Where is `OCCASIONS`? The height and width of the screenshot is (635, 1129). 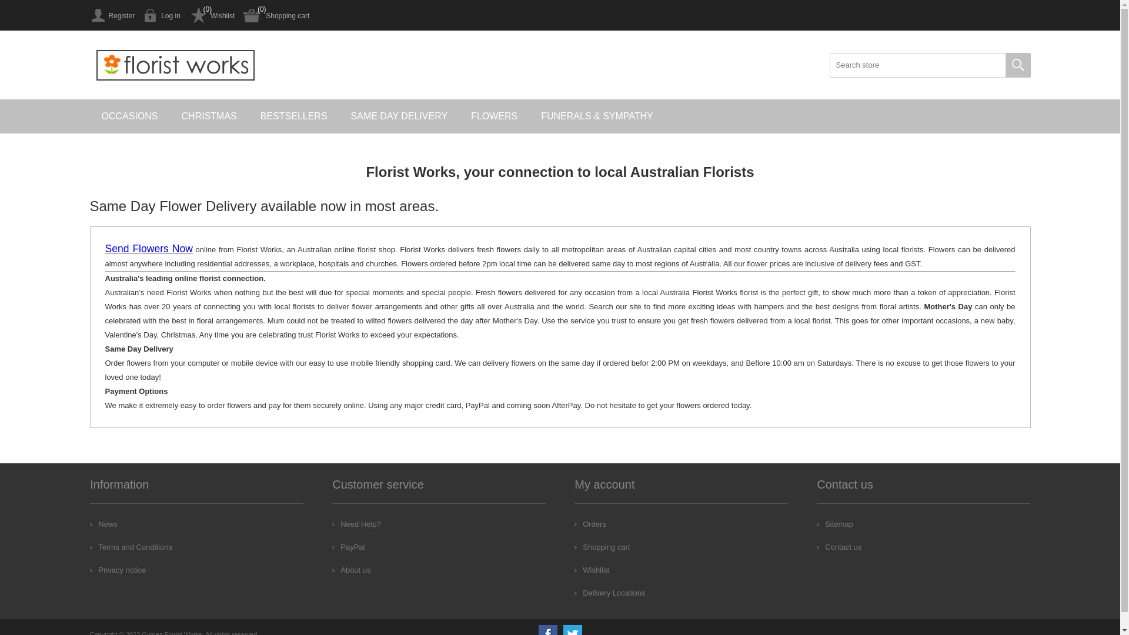
OCCASIONS is located at coordinates (129, 116).